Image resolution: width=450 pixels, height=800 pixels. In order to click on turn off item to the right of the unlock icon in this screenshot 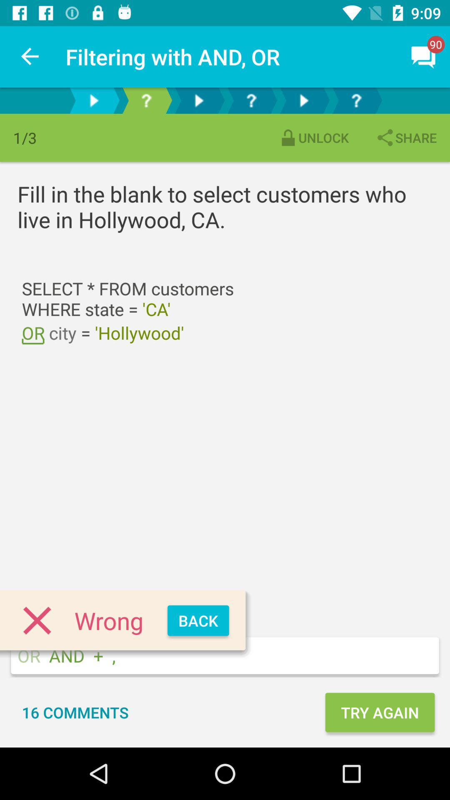, I will do `click(406, 137)`.